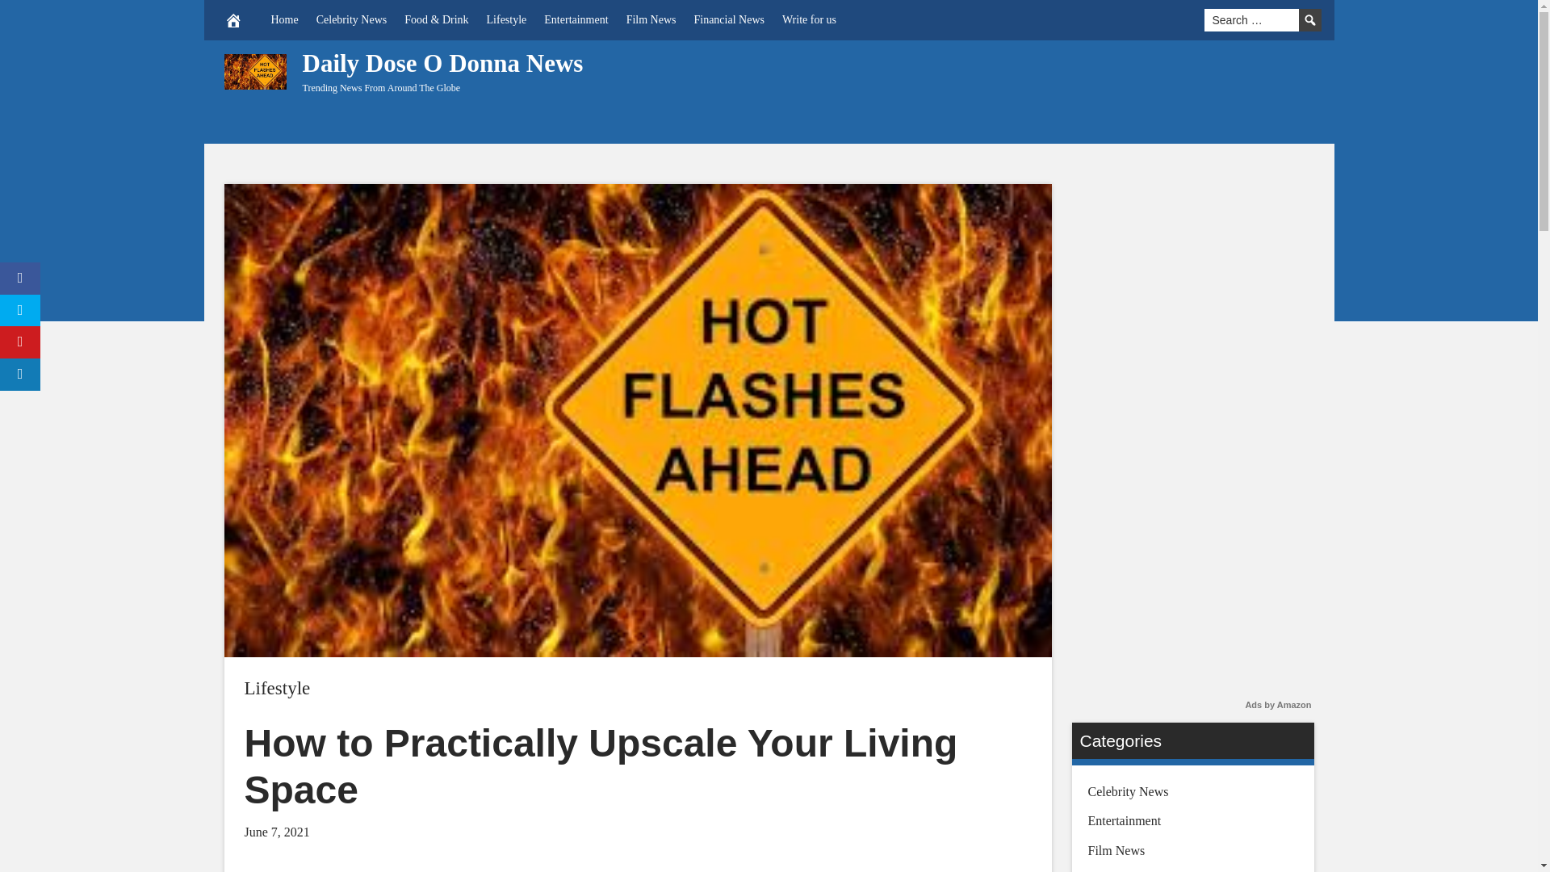 This screenshot has width=1550, height=872. What do you see at coordinates (276, 688) in the screenshot?
I see `Lifestyle` at bounding box center [276, 688].